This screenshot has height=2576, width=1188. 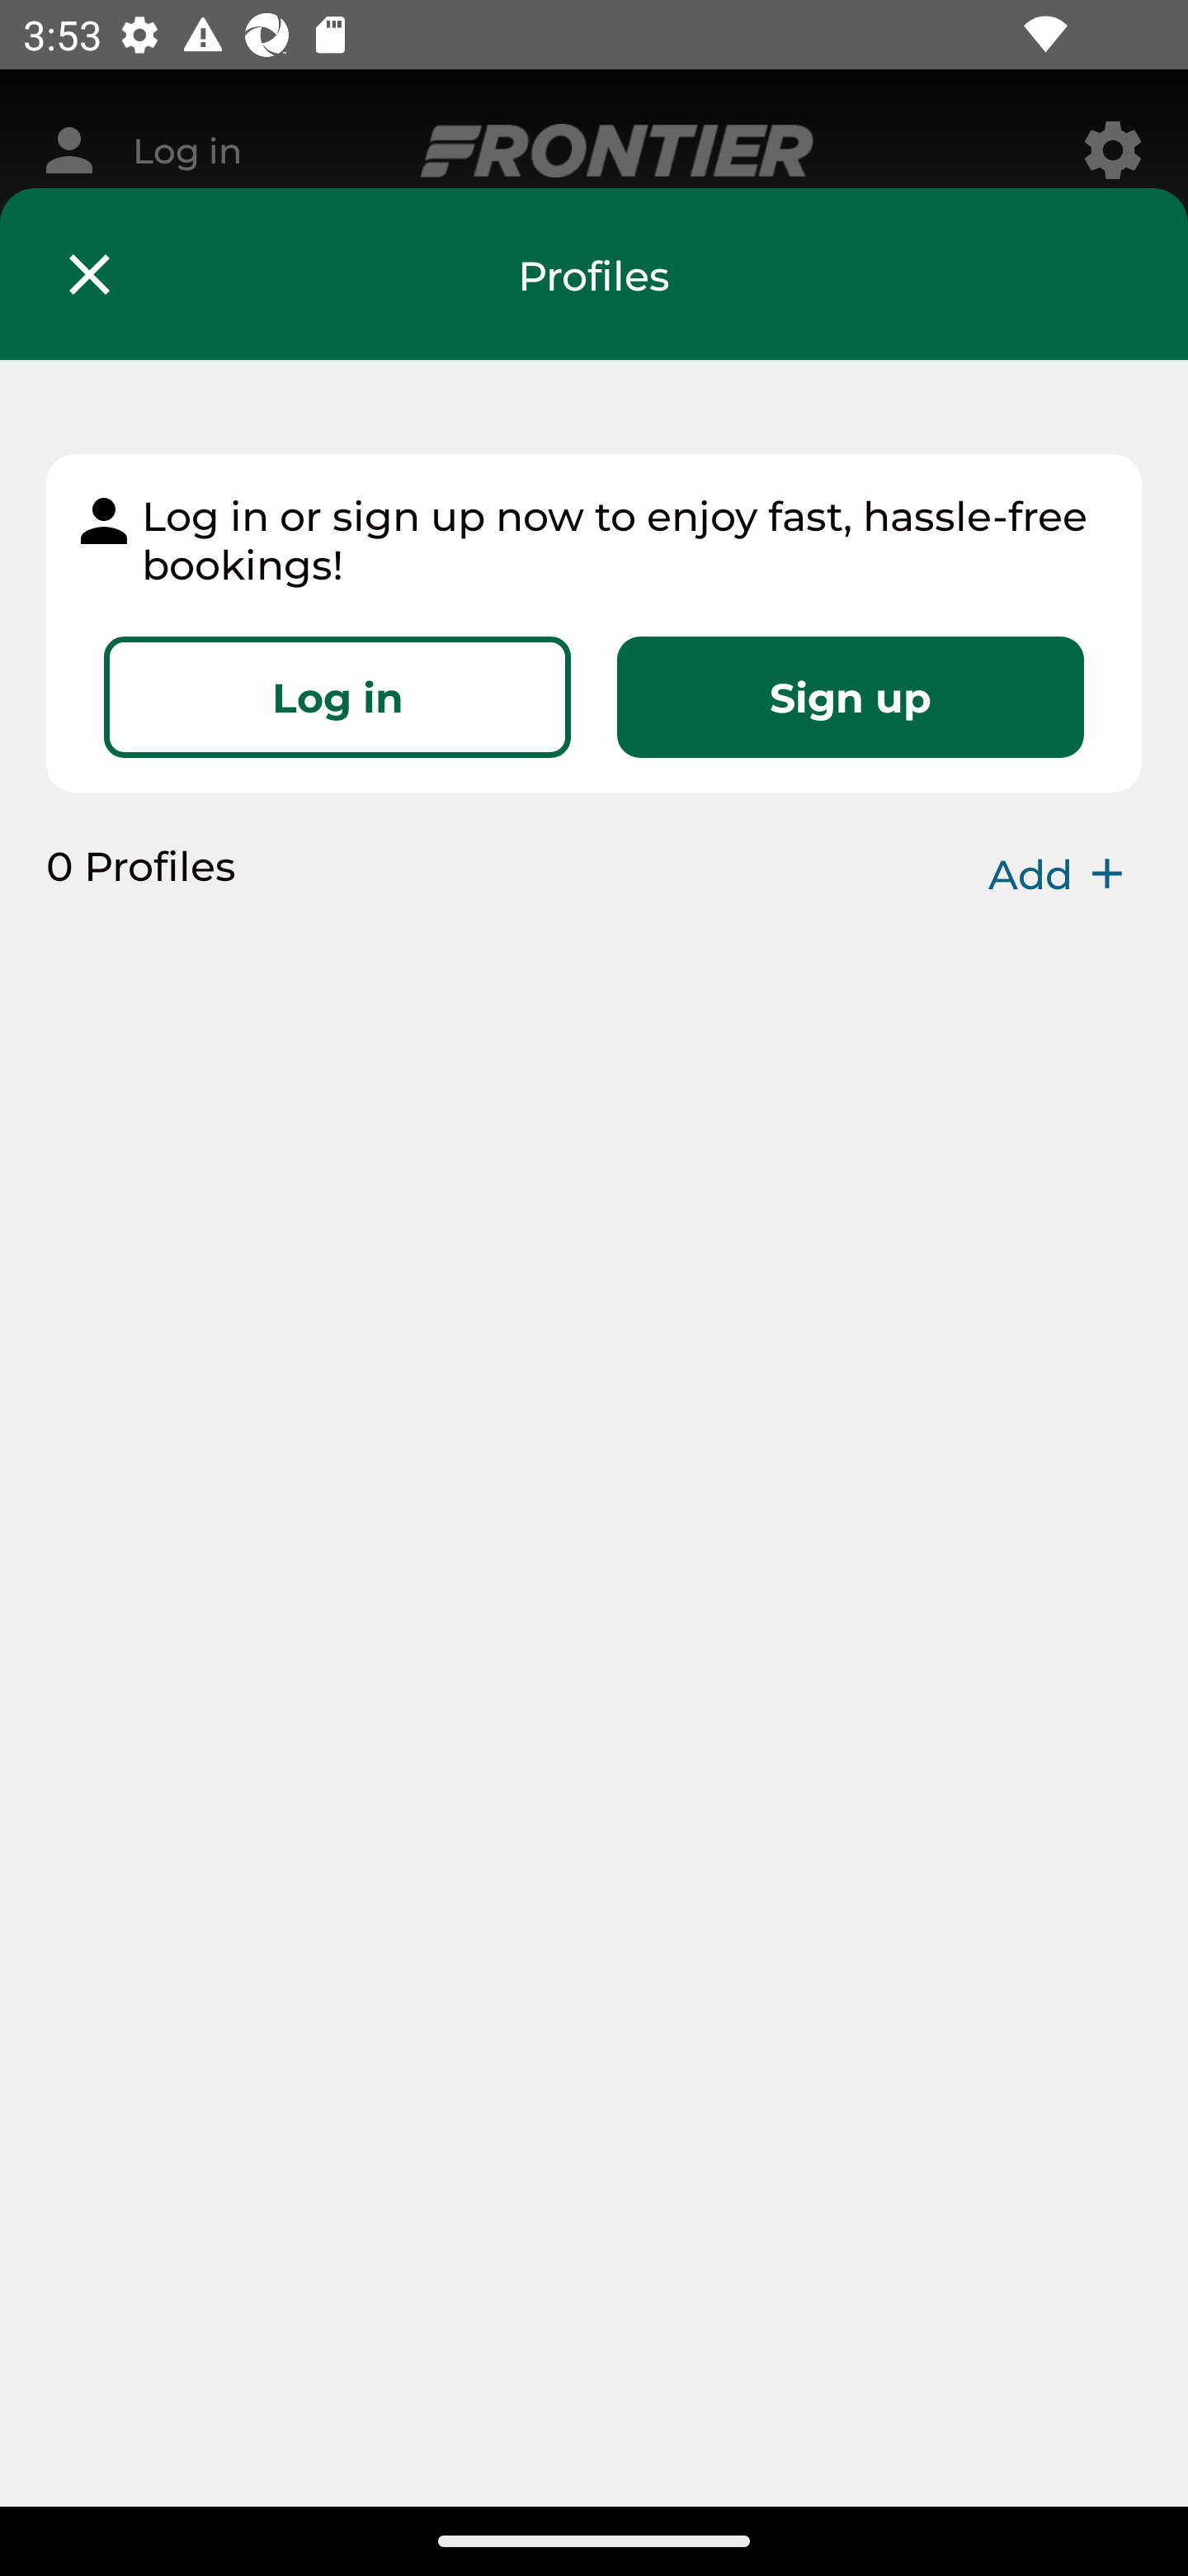 What do you see at coordinates (850, 697) in the screenshot?
I see `Sign up` at bounding box center [850, 697].